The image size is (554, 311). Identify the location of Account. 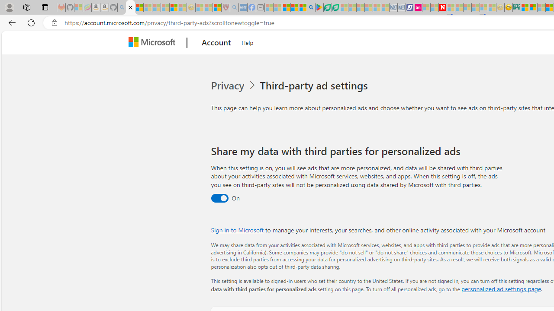
(216, 43).